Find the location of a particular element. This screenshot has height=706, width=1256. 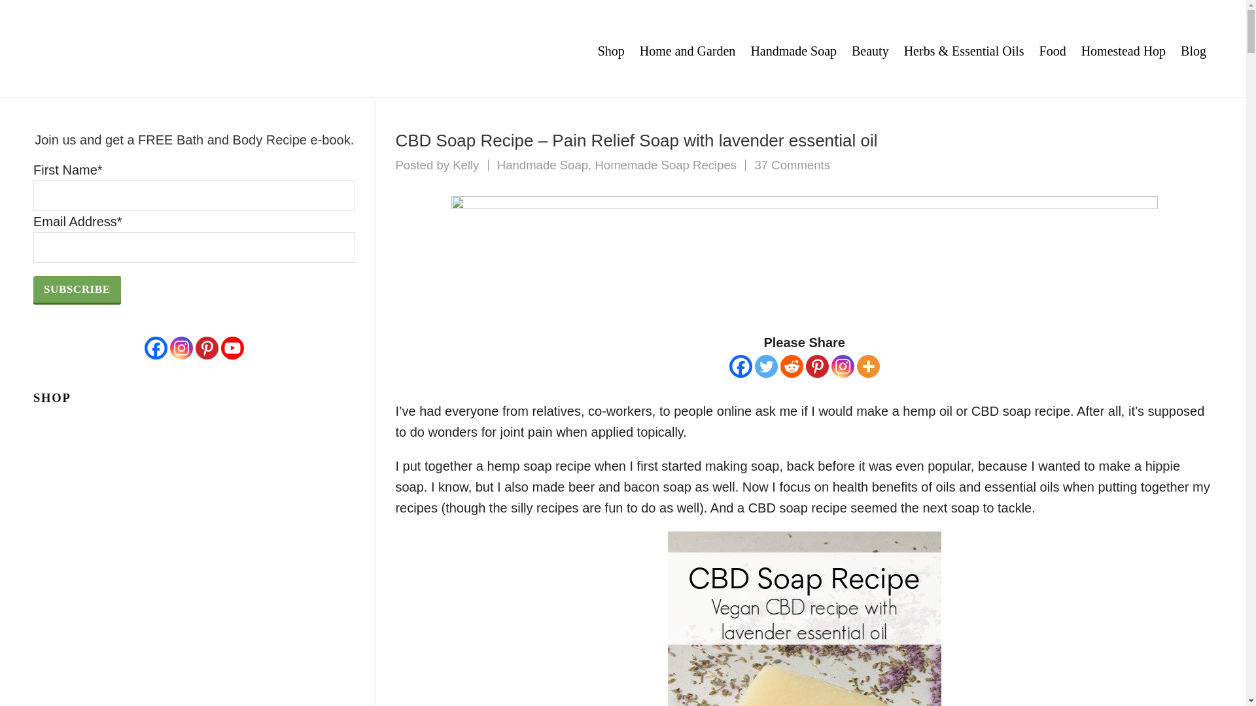

Homestead Hop is located at coordinates (1123, 49).